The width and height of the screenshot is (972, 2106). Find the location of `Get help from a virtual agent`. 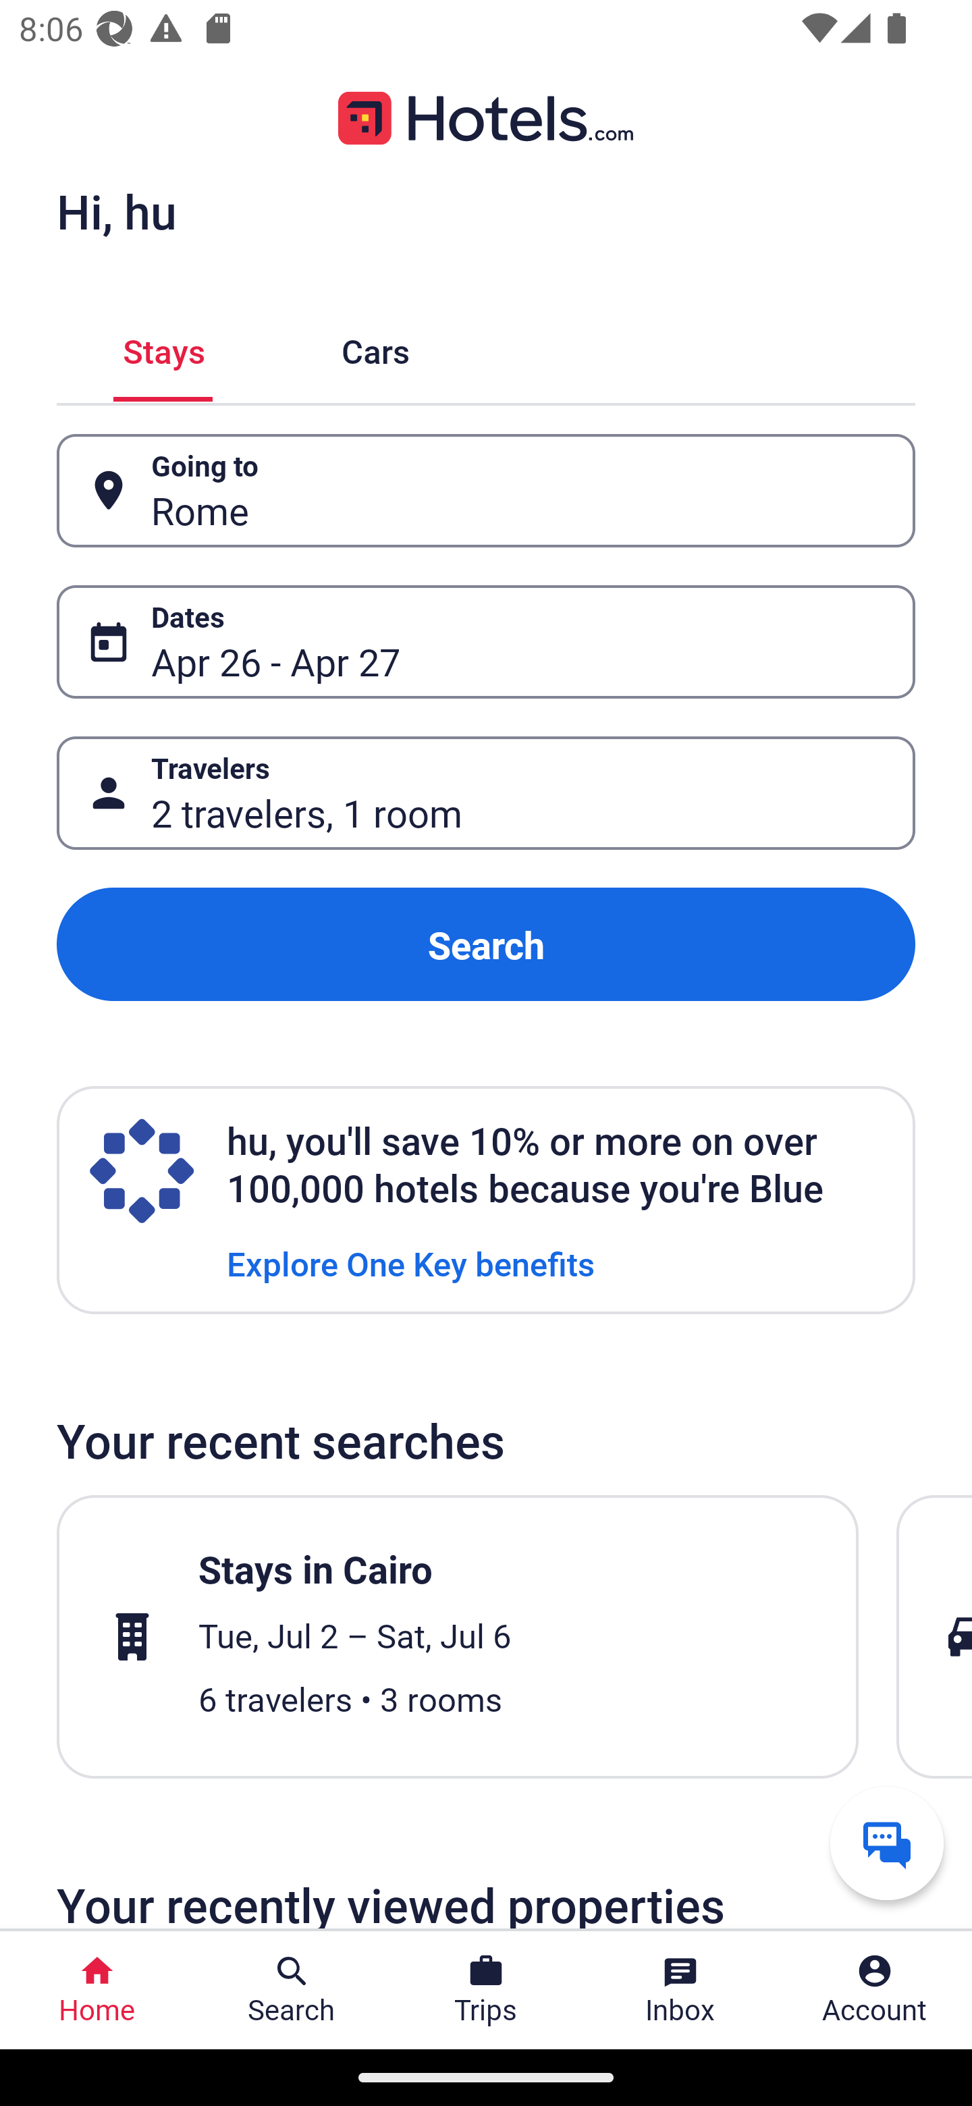

Get help from a virtual agent is located at coordinates (887, 1843).